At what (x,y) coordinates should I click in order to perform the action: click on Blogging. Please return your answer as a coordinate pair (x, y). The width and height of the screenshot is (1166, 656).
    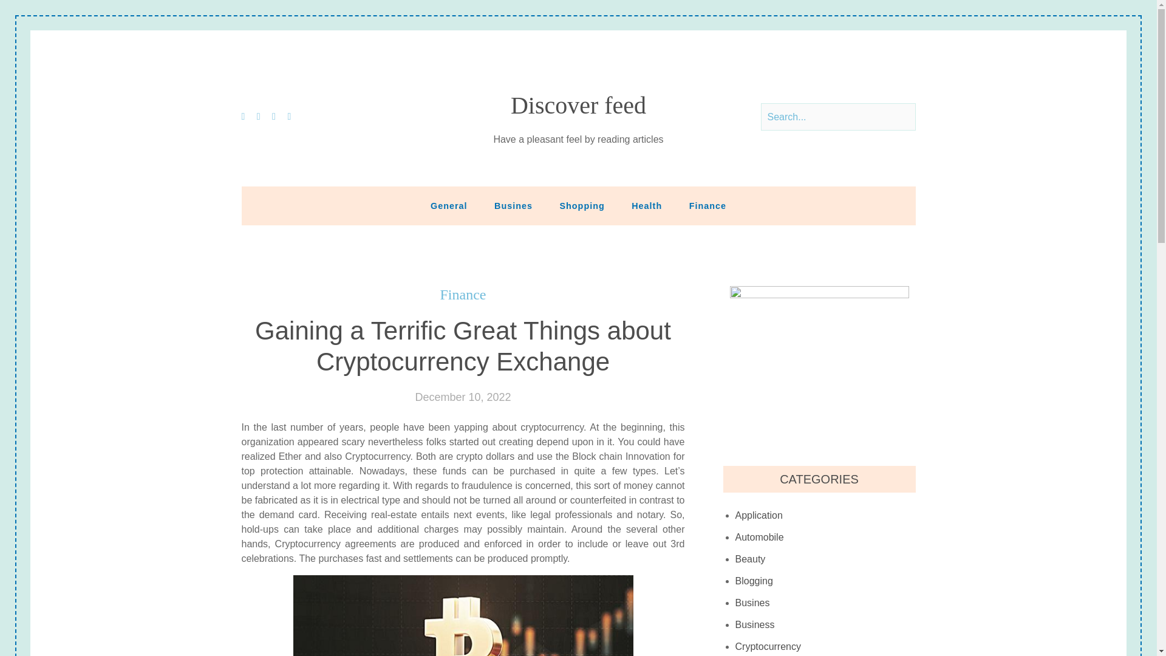
    Looking at the image, I should click on (754, 581).